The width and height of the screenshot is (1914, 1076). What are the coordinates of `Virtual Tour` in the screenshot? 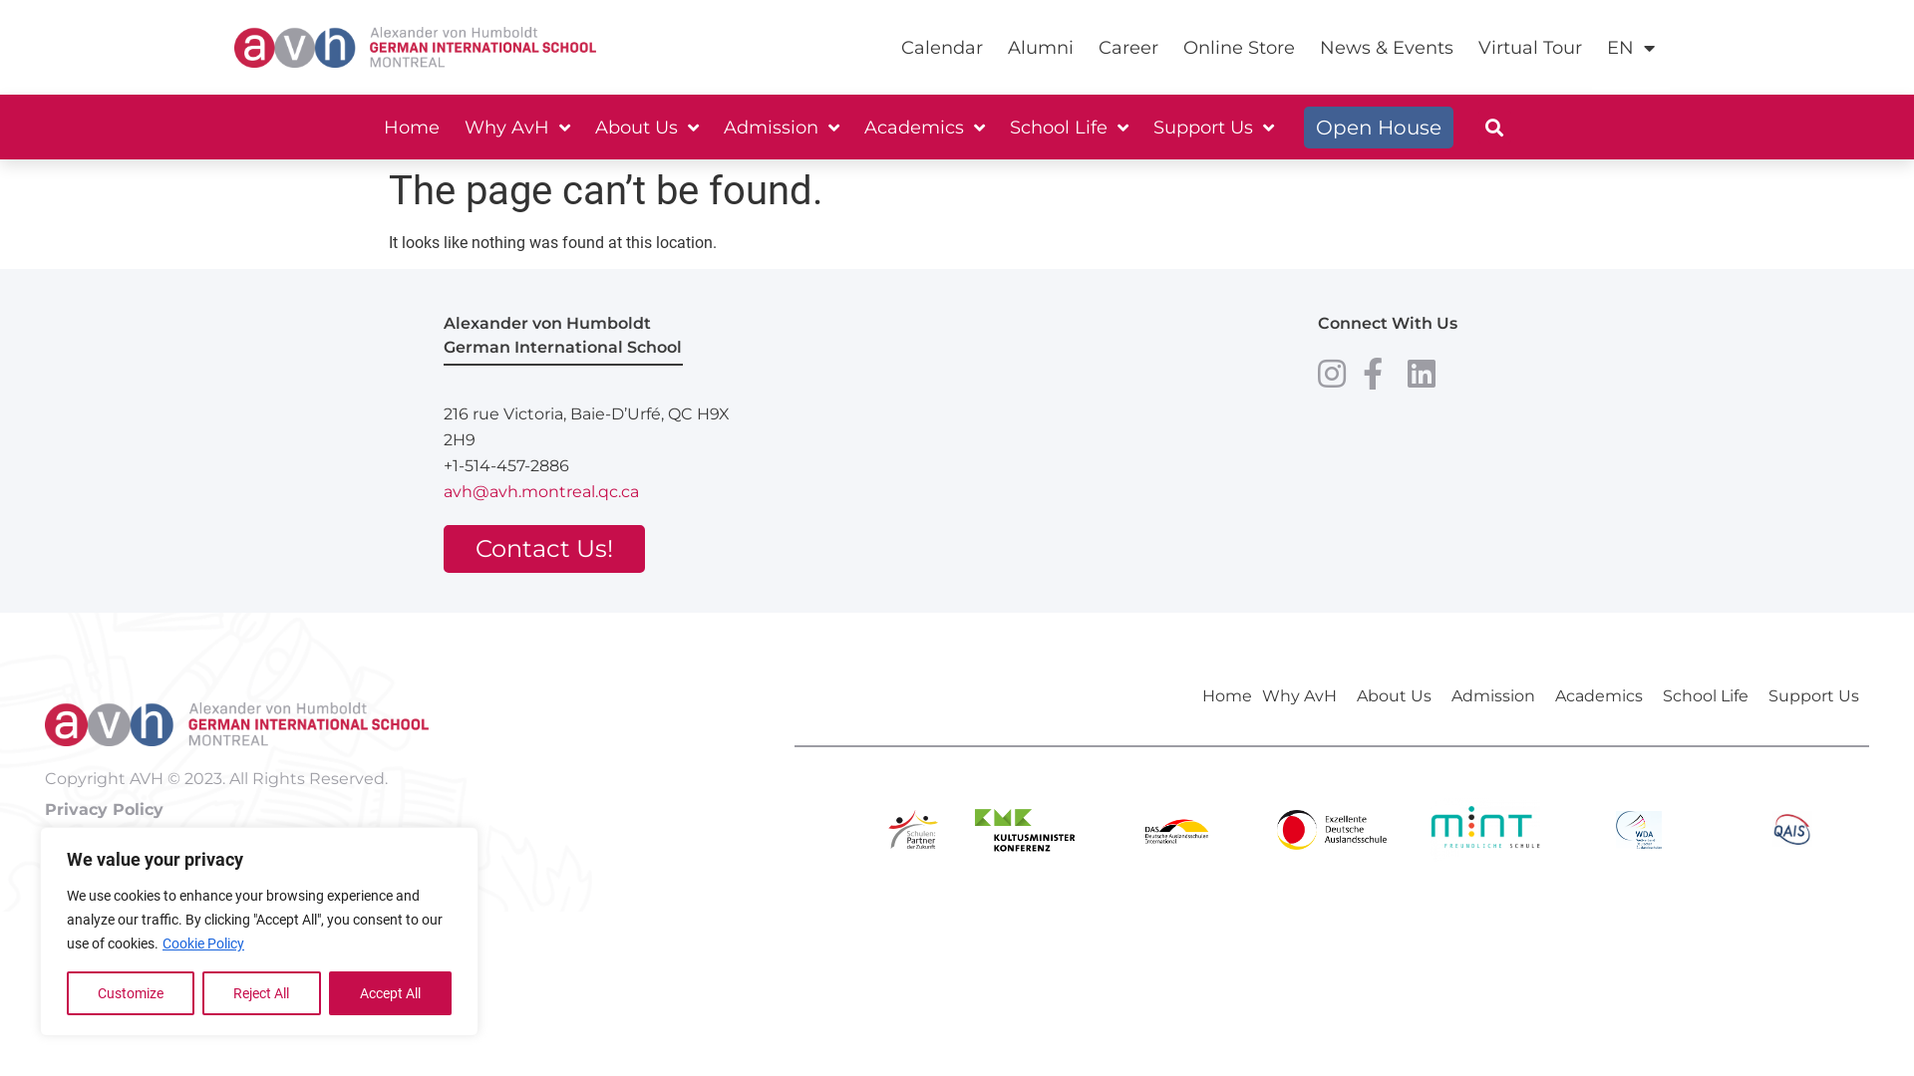 It's located at (1530, 48).